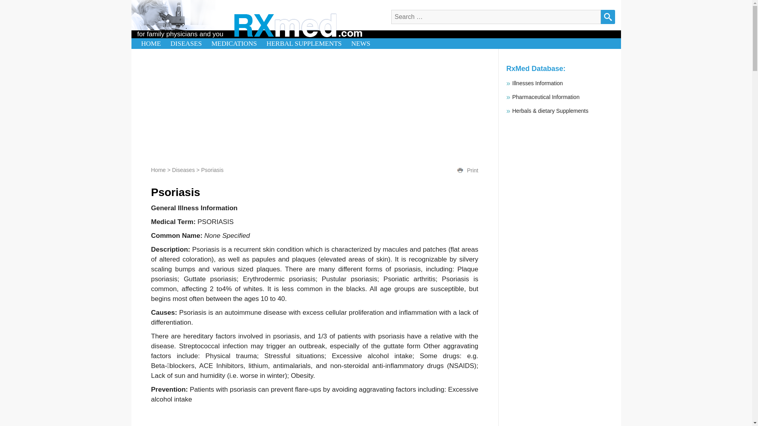  What do you see at coordinates (472, 170) in the screenshot?
I see `Print` at bounding box center [472, 170].